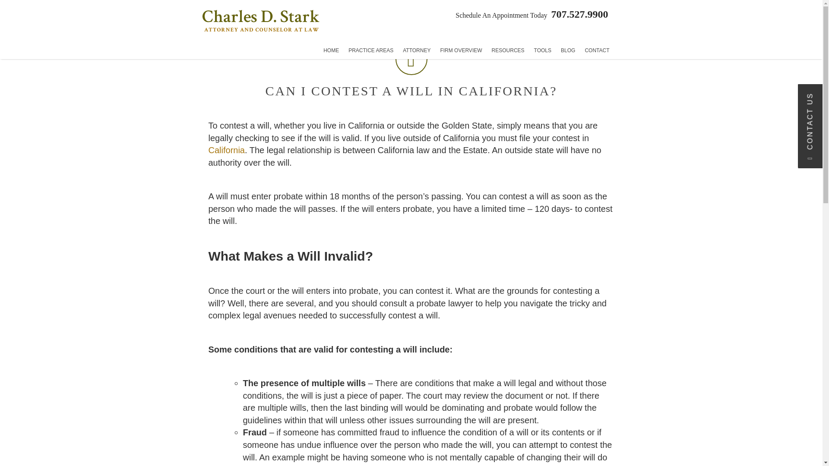  What do you see at coordinates (568, 50) in the screenshot?
I see `BLOG` at bounding box center [568, 50].